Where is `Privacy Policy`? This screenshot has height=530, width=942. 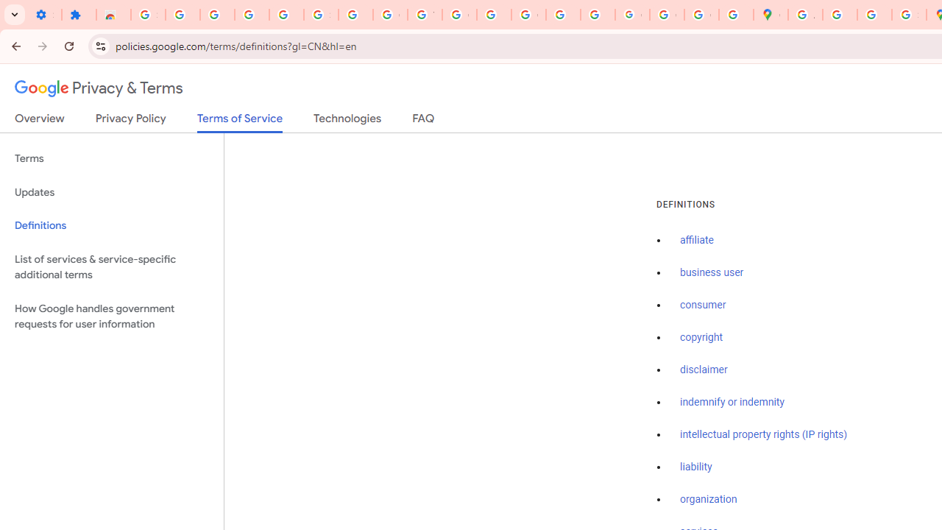 Privacy Policy is located at coordinates (131, 121).